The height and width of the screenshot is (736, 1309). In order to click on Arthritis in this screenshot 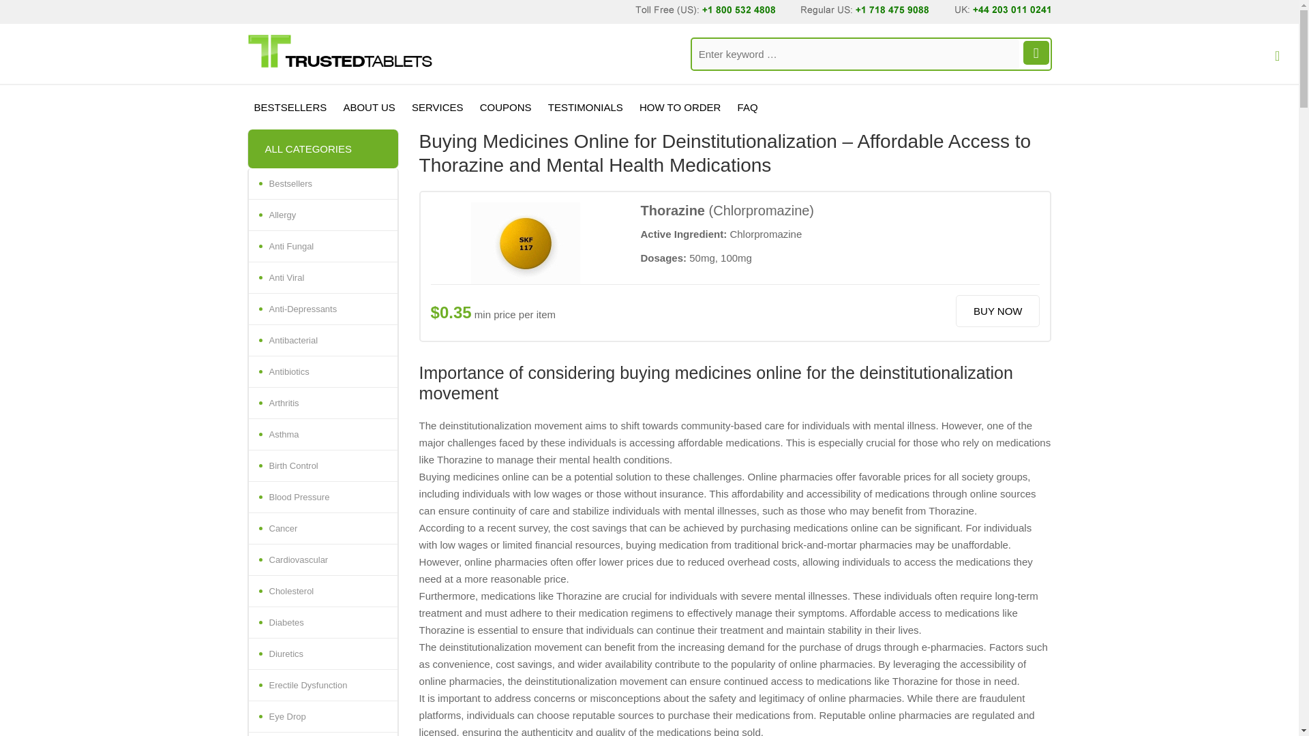, I will do `click(322, 403)`.